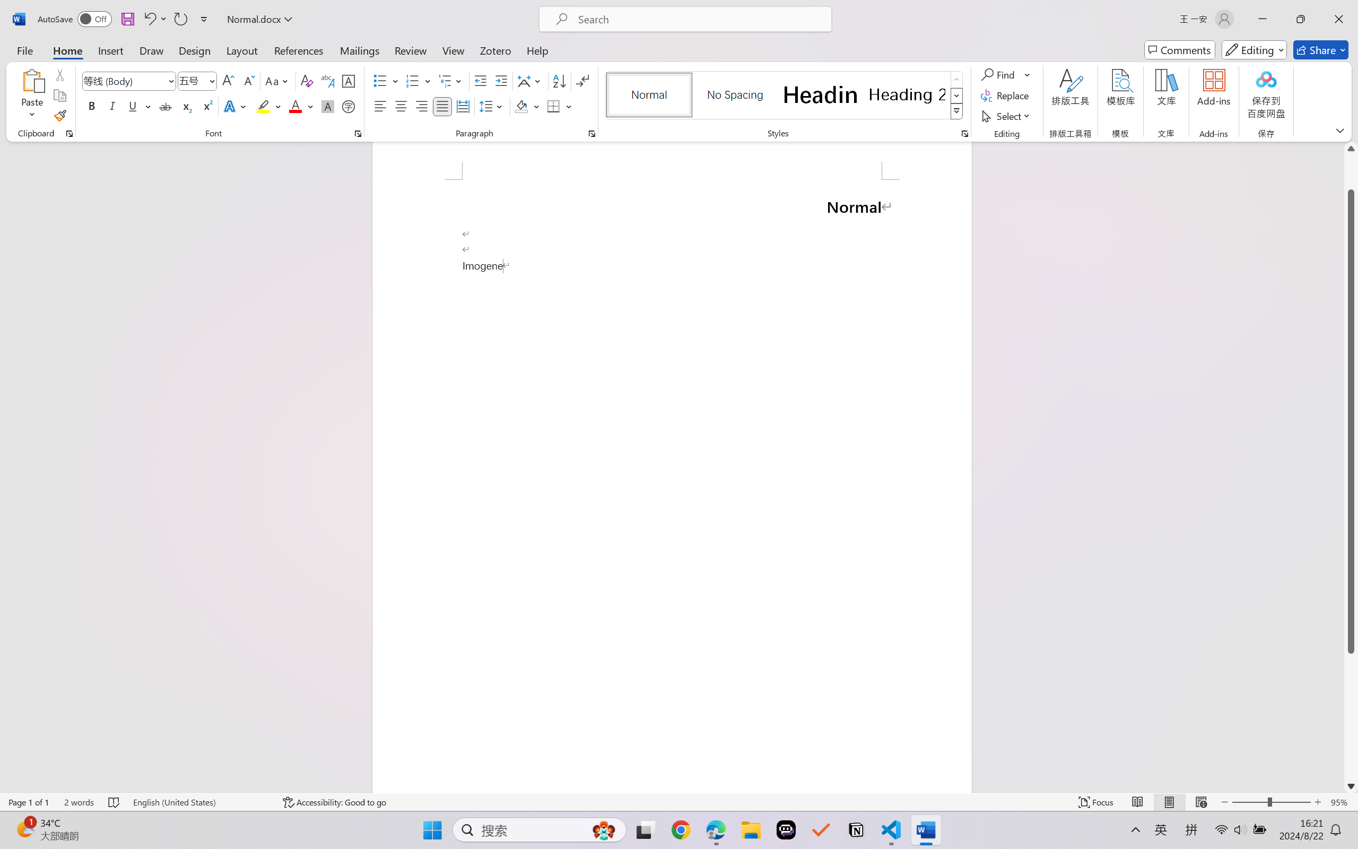 This screenshot has height=849, width=1358. Describe the element at coordinates (180, 19) in the screenshot. I see `Repeat Style` at that location.